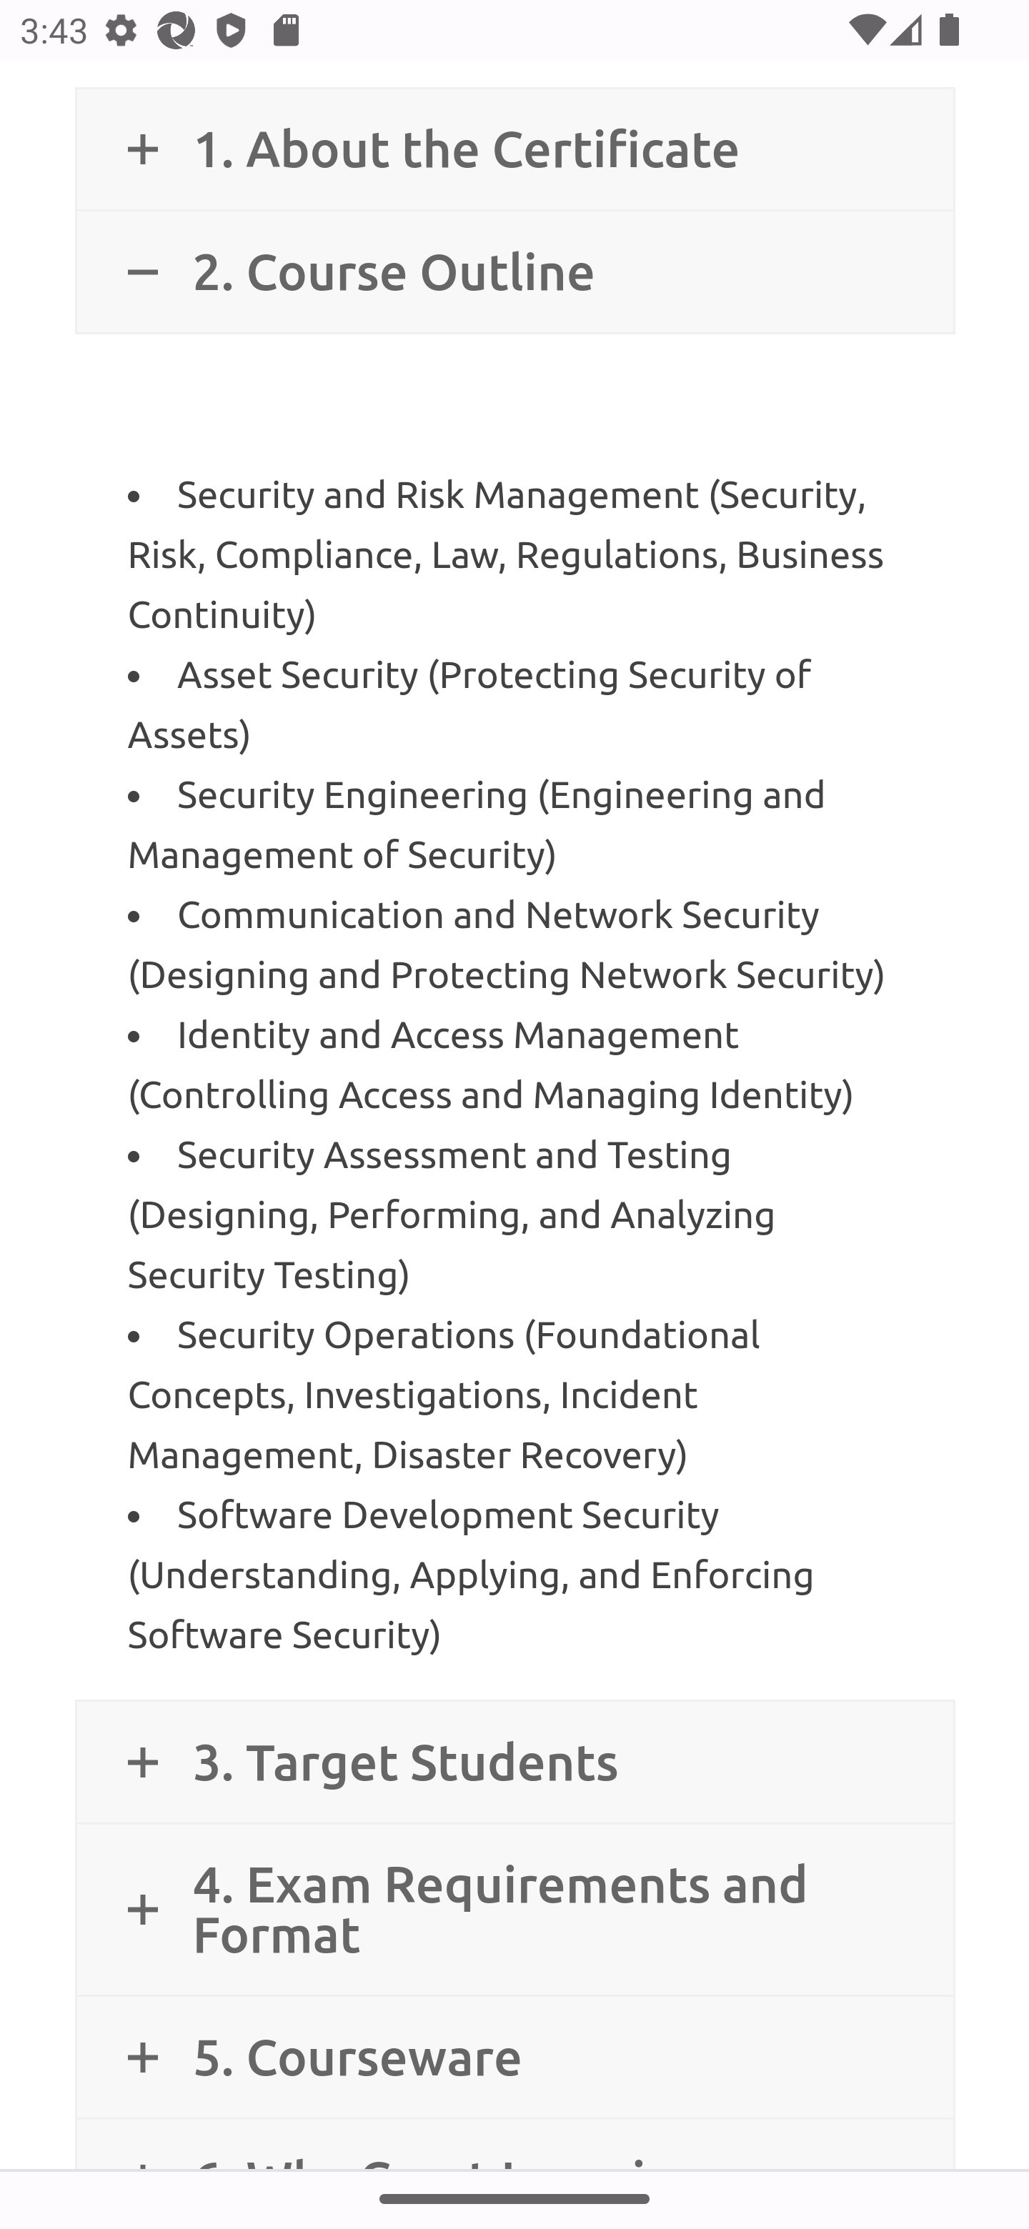  I want to click on 5. Courseware 5. Courseware 5. Courseware, so click(514, 2056).